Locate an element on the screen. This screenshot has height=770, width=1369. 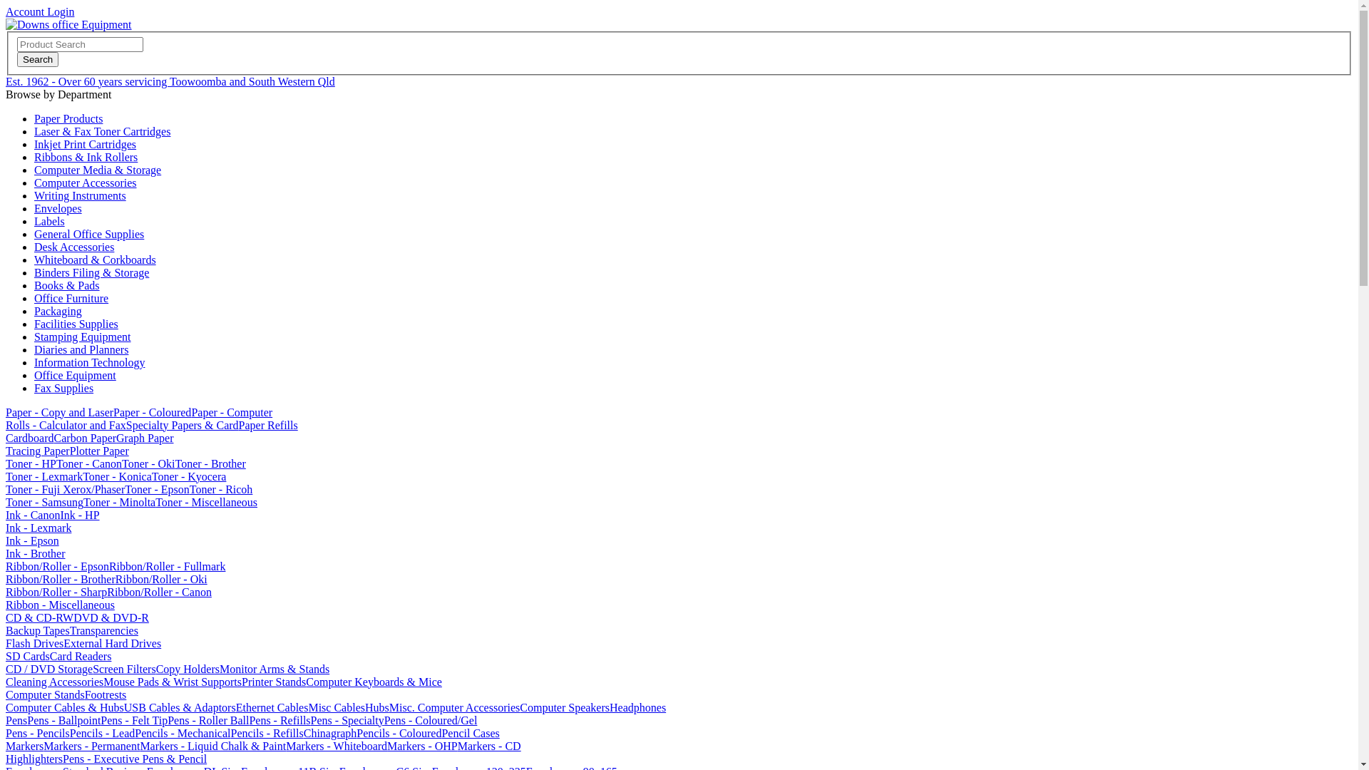
Ribbon - Miscellaneous is located at coordinates (60, 605).